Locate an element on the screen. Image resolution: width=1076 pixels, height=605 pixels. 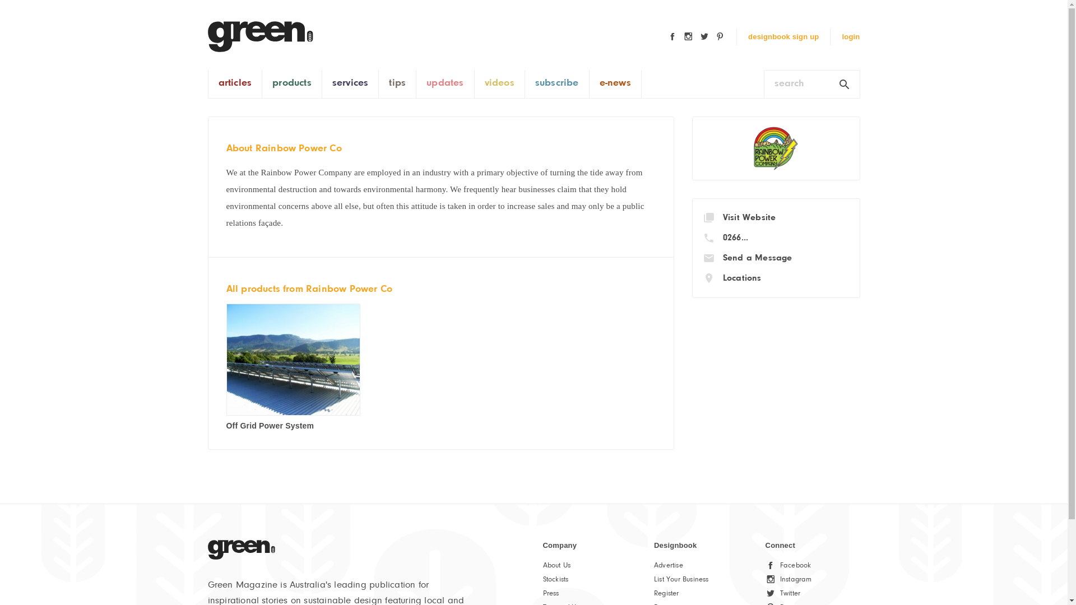
designbook sign up is located at coordinates (783, 37).